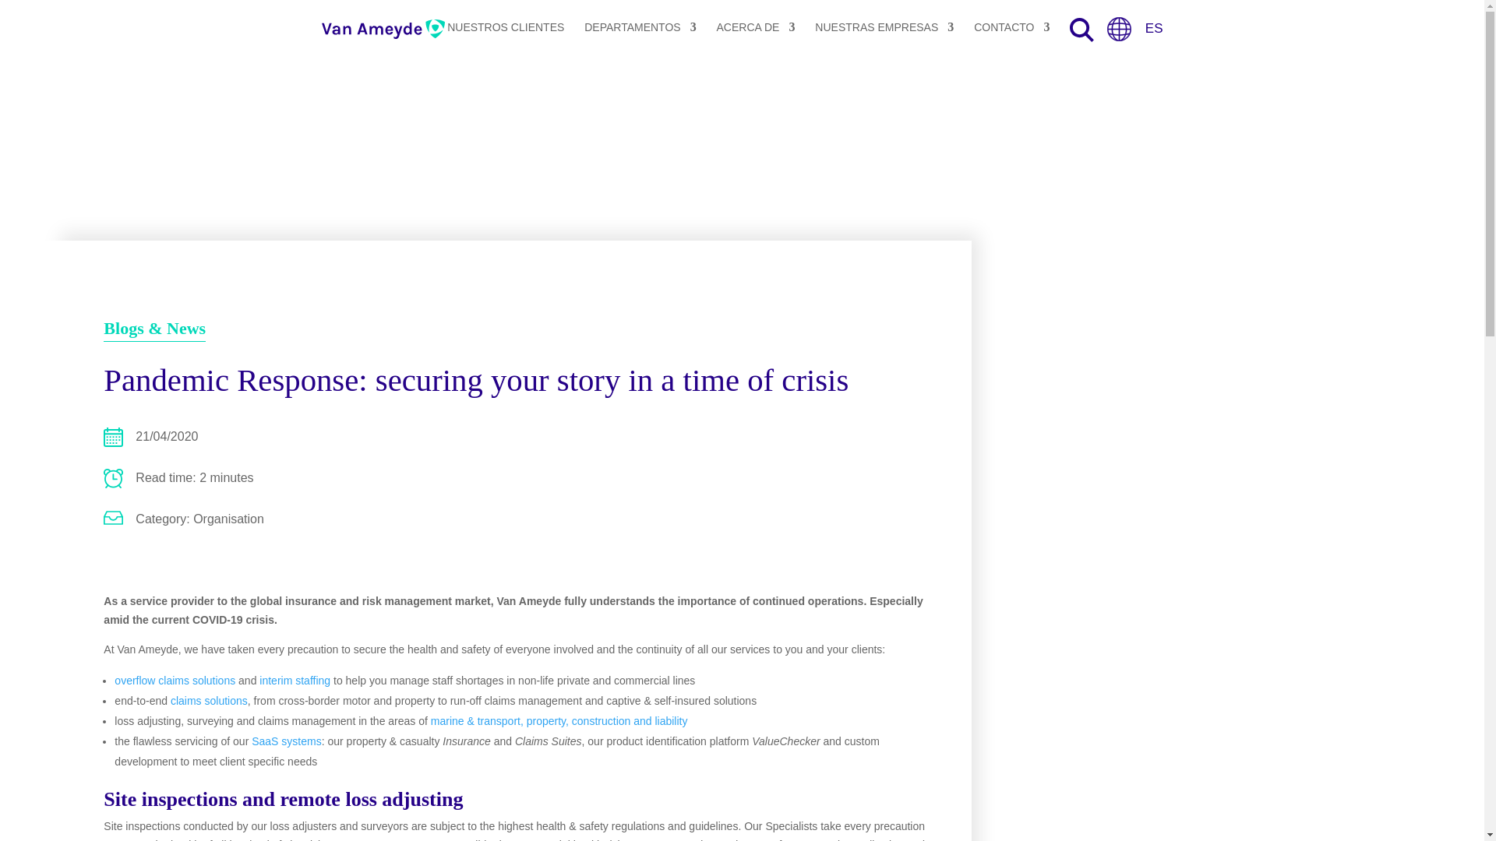 This screenshot has height=841, width=1496. Describe the element at coordinates (640, 30) in the screenshot. I see `DEPARTAMENTOS` at that location.